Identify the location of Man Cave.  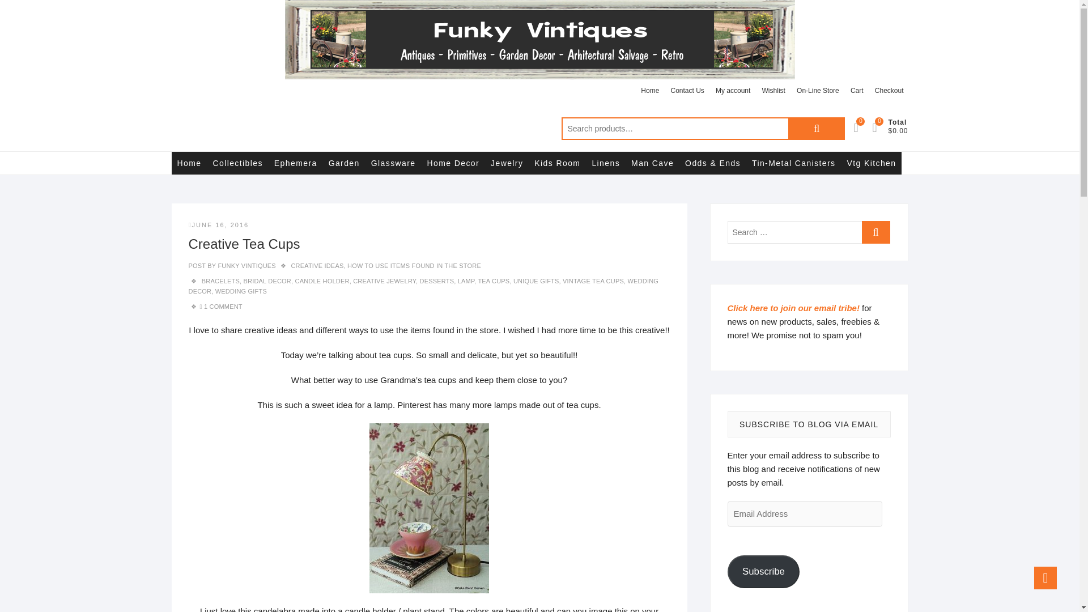
(652, 163).